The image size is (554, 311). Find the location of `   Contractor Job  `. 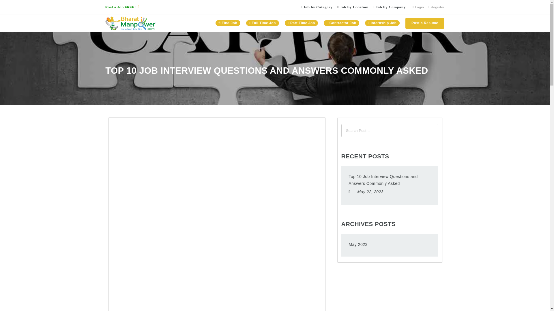

   Contractor Job   is located at coordinates (341, 23).